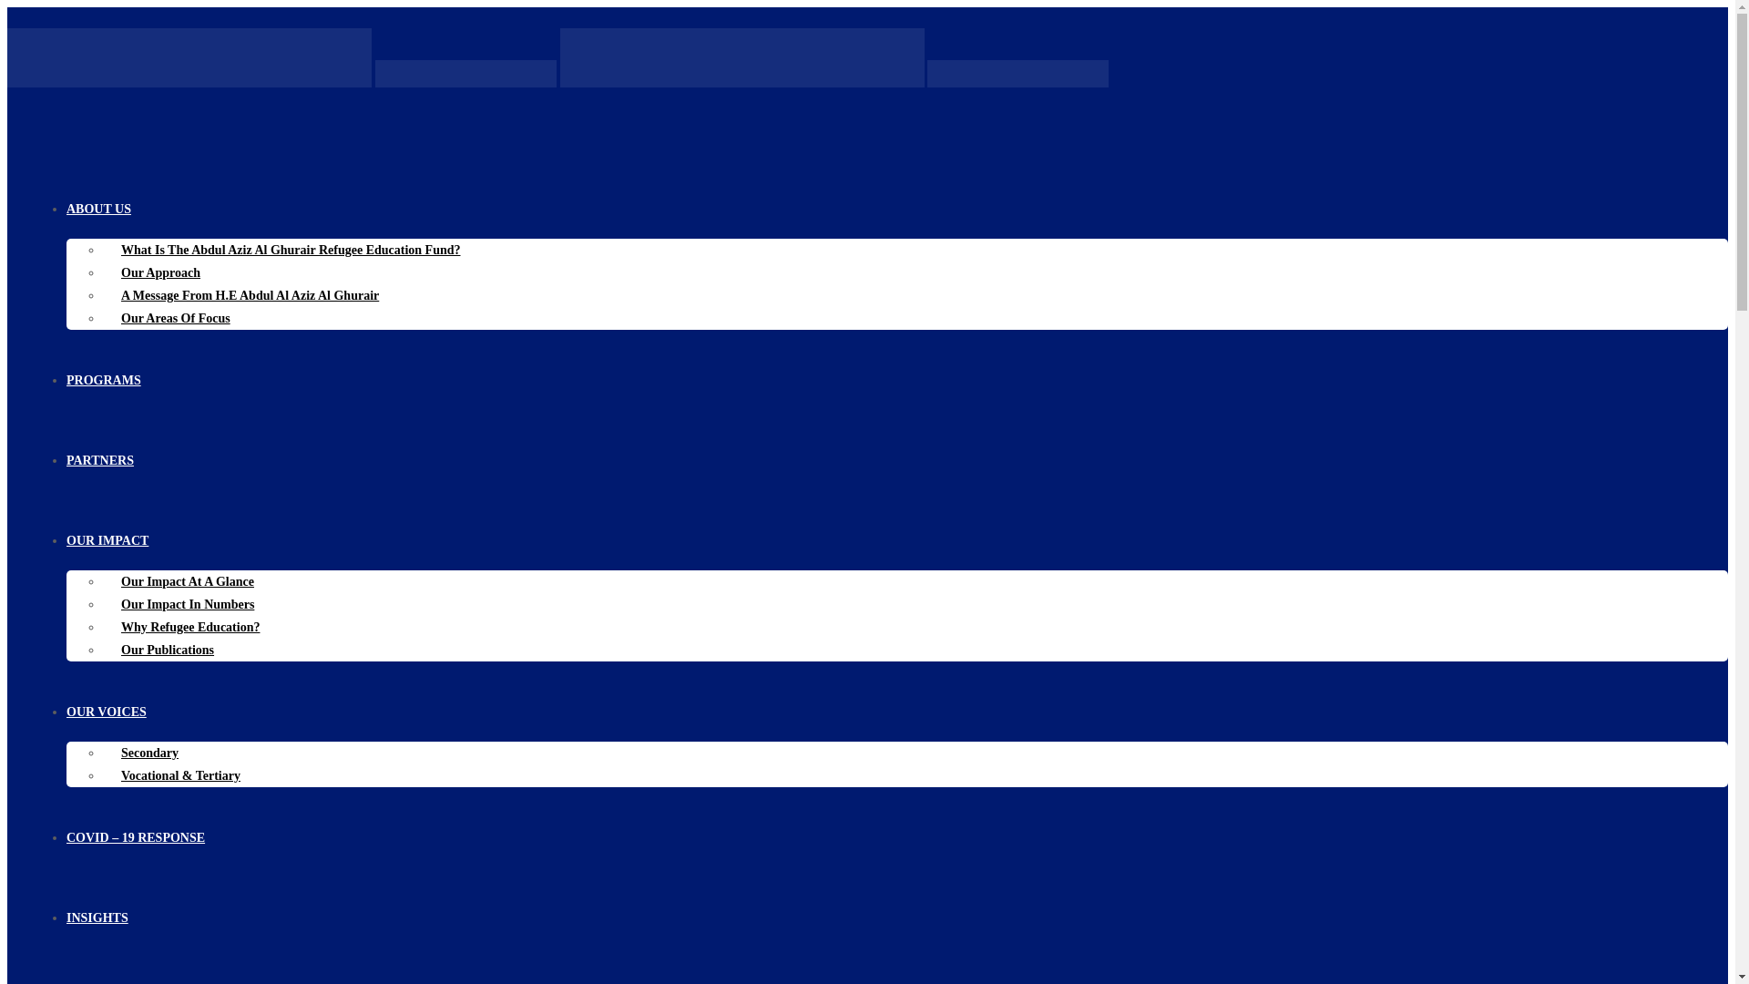 The width and height of the screenshot is (1749, 984). Describe the element at coordinates (98, 209) in the screenshot. I see `ABOUT US` at that location.